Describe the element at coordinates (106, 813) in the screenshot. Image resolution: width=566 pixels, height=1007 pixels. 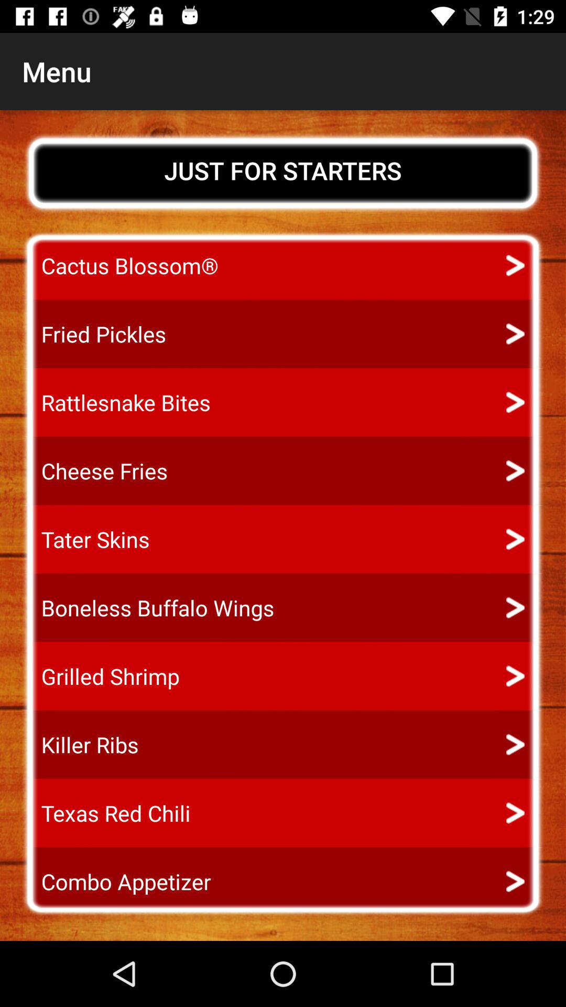
I see `swipe until the texas red chili app` at that location.